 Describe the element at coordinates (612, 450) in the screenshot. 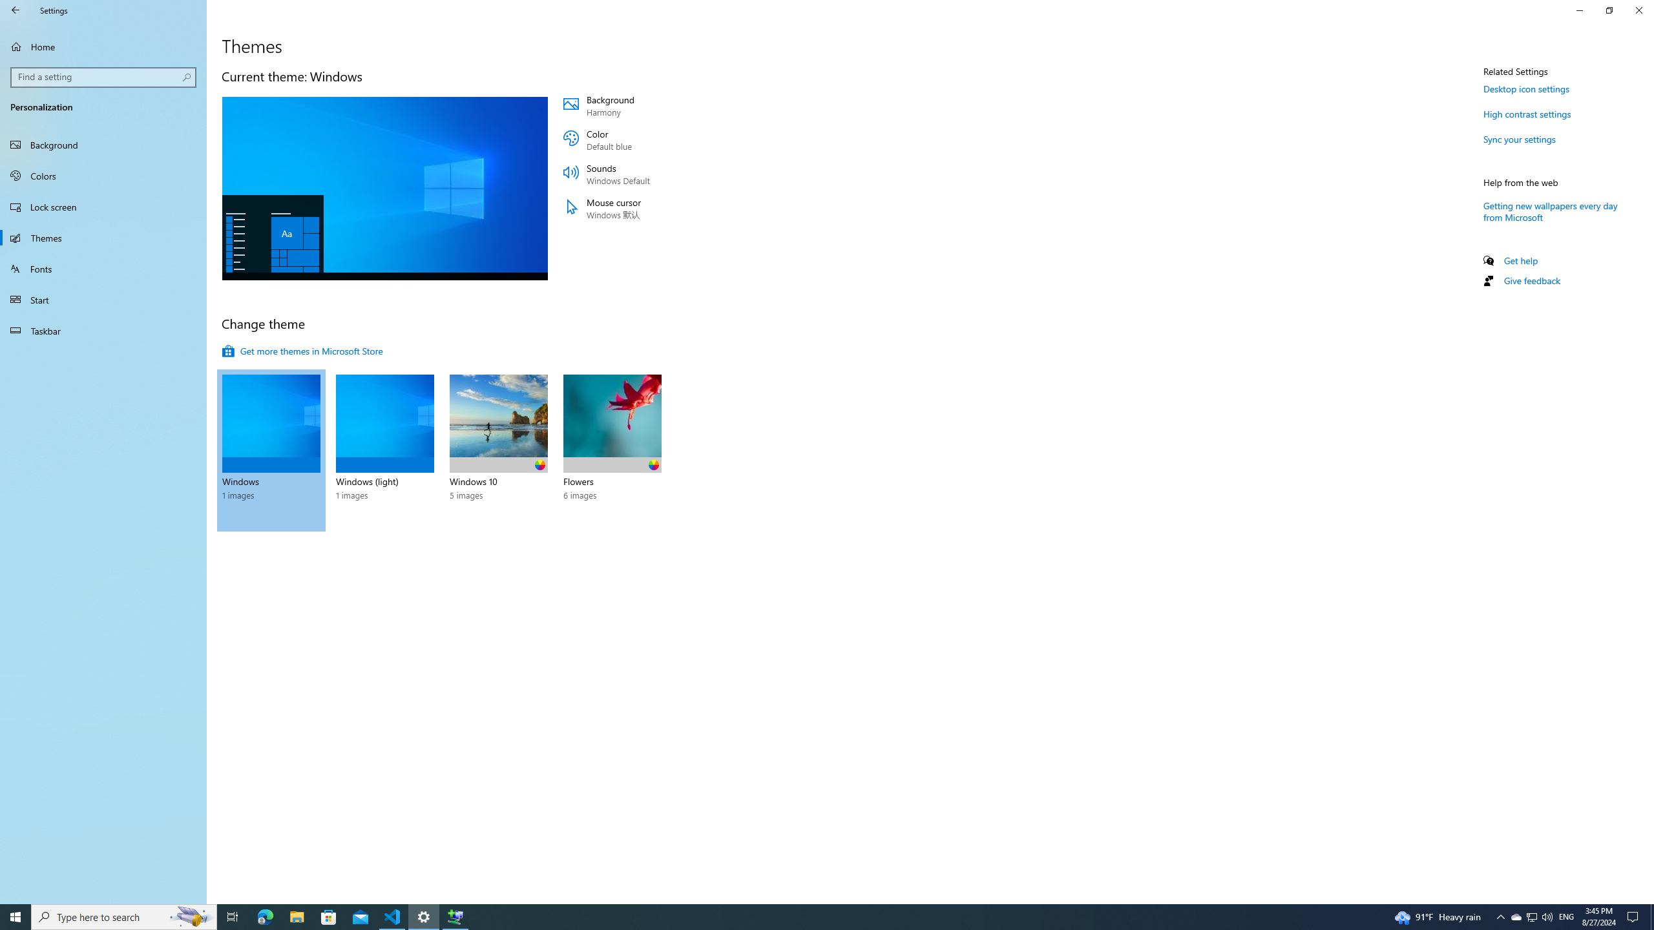

I see `Flowers 6 images` at that location.